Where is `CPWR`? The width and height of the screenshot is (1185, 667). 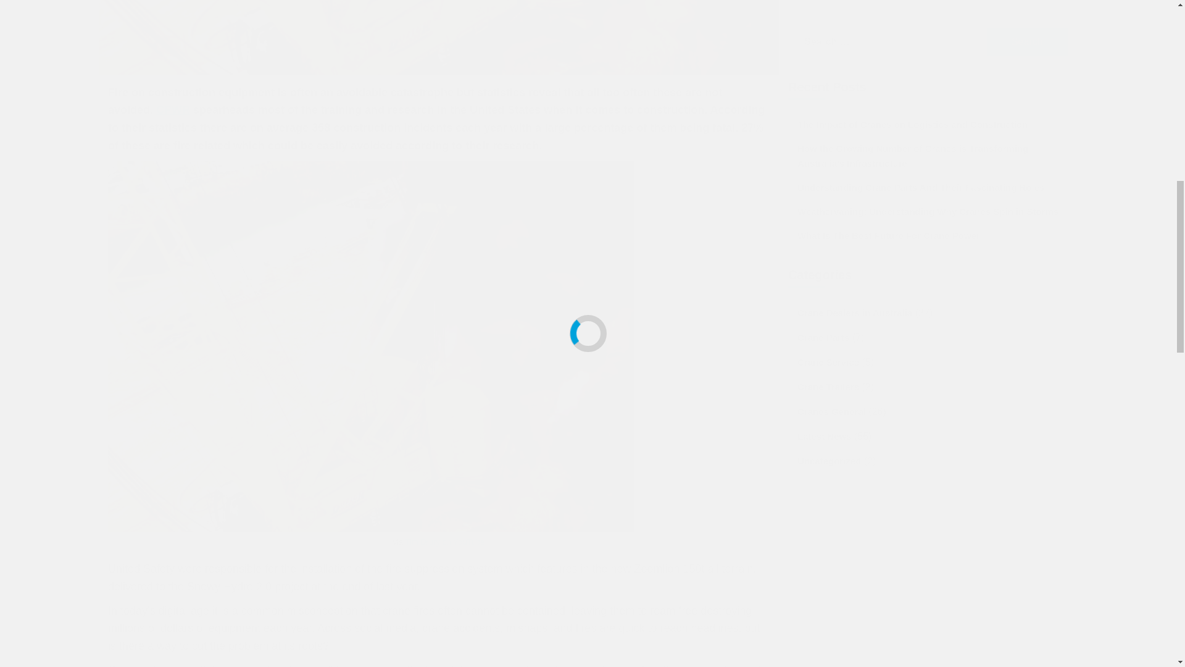
CPWR is located at coordinates (173, 110).